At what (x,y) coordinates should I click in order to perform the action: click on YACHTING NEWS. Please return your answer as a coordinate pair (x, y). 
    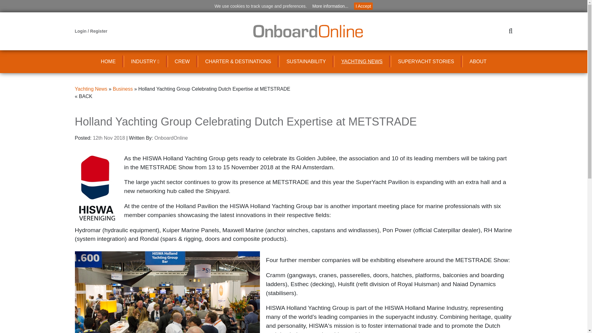
    Looking at the image, I should click on (362, 62).